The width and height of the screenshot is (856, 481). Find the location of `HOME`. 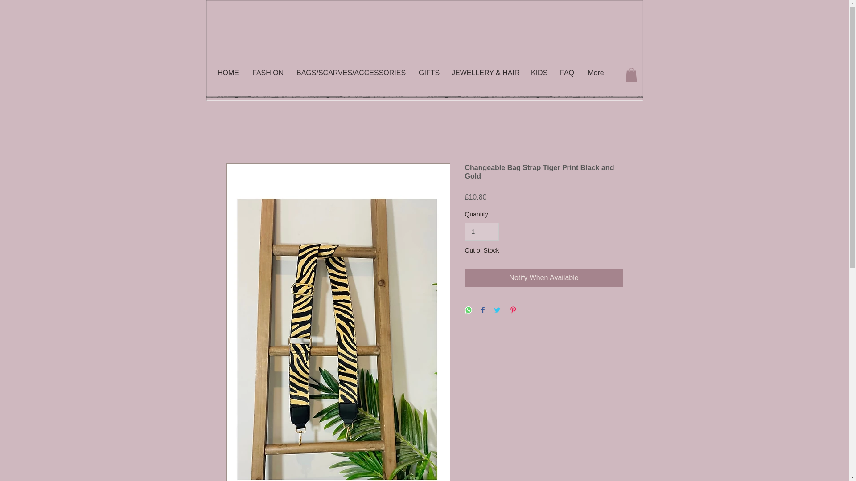

HOME is located at coordinates (228, 73).